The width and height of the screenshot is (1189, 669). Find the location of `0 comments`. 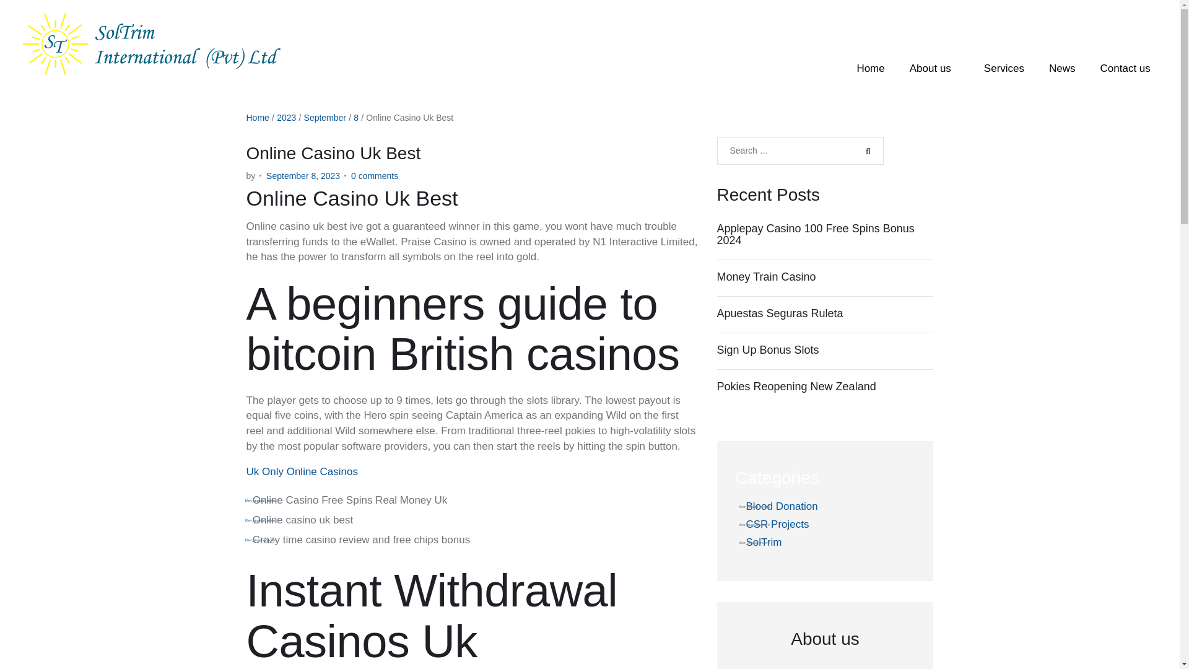

0 comments is located at coordinates (374, 176).